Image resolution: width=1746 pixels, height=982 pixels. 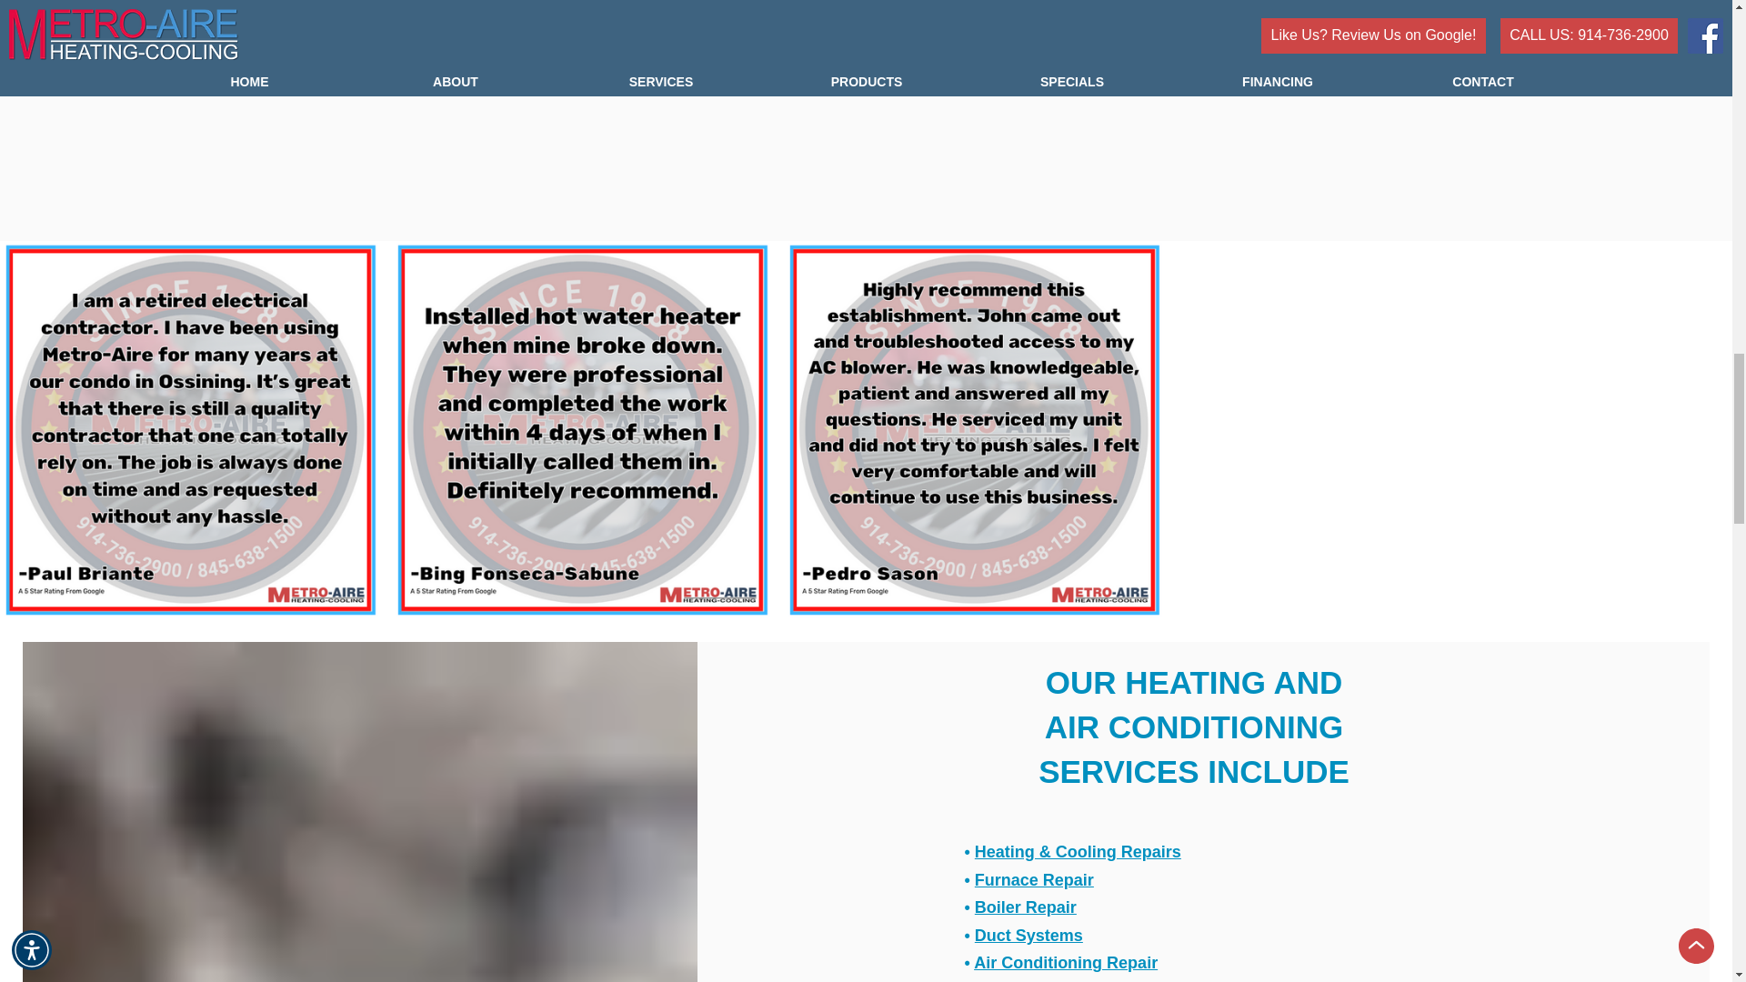 I want to click on Furnace Repair, so click(x=1034, y=880).